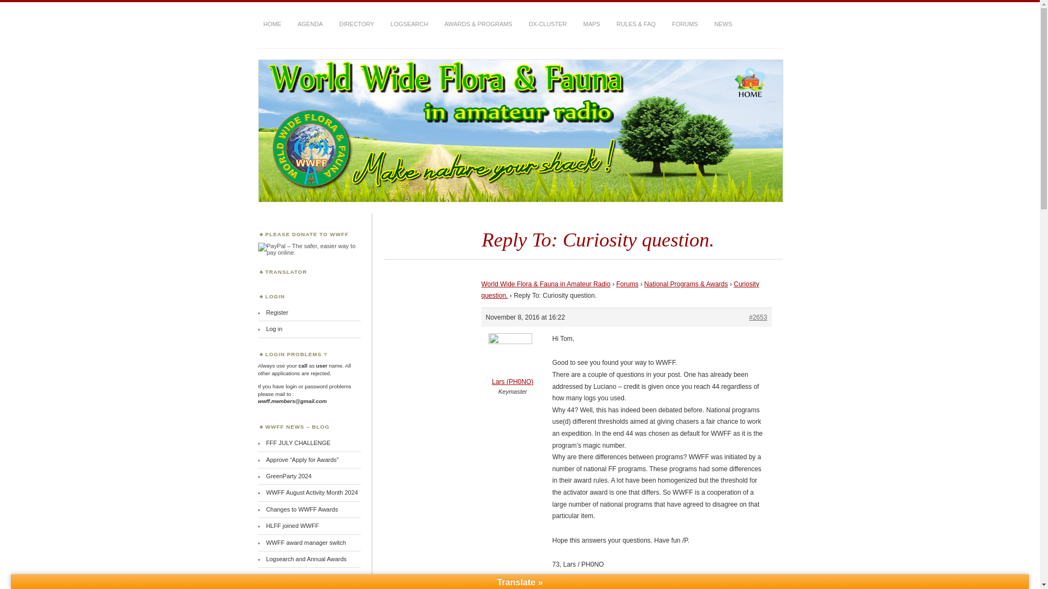 This screenshot has height=589, width=1048. Describe the element at coordinates (627, 284) in the screenshot. I see `Forums` at that location.